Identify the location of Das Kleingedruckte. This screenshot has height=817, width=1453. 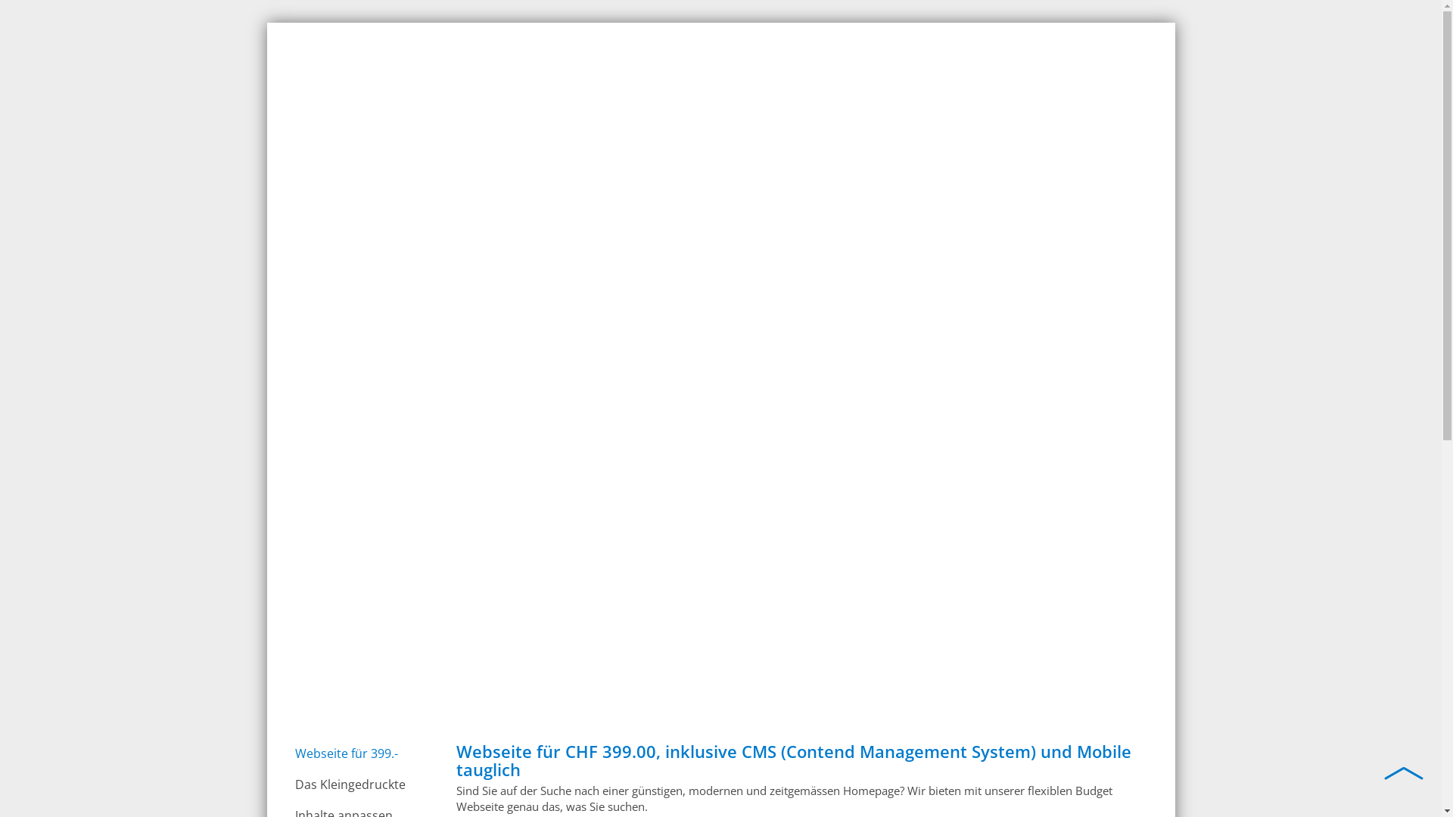
(362, 785).